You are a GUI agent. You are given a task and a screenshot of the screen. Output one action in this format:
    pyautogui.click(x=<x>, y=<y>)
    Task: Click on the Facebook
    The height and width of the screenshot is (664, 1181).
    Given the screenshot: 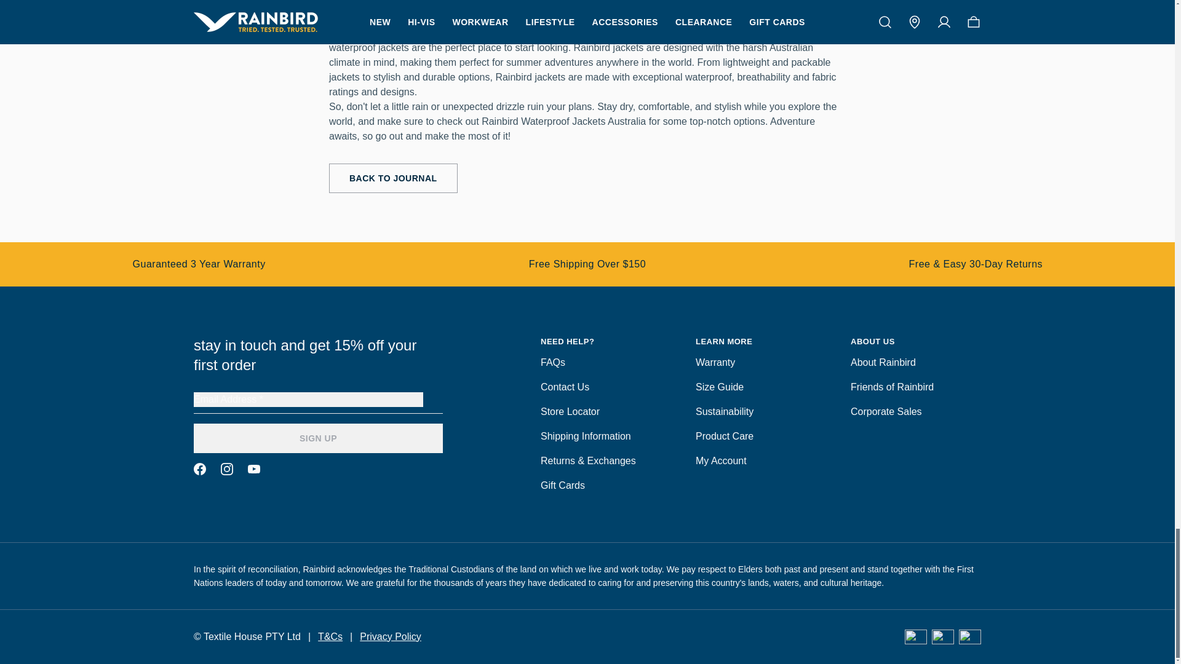 What is the action you would take?
    pyautogui.click(x=199, y=468)
    